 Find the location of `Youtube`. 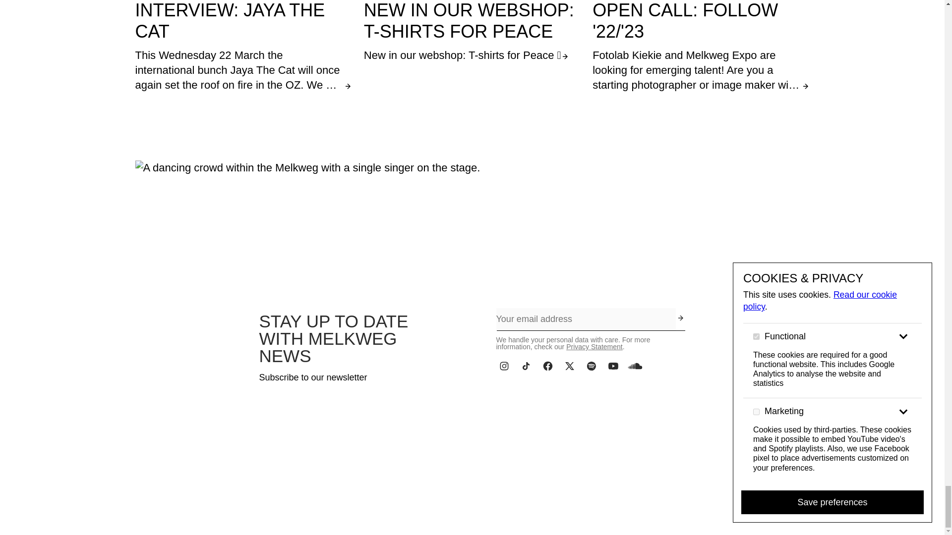

Youtube is located at coordinates (612, 366).